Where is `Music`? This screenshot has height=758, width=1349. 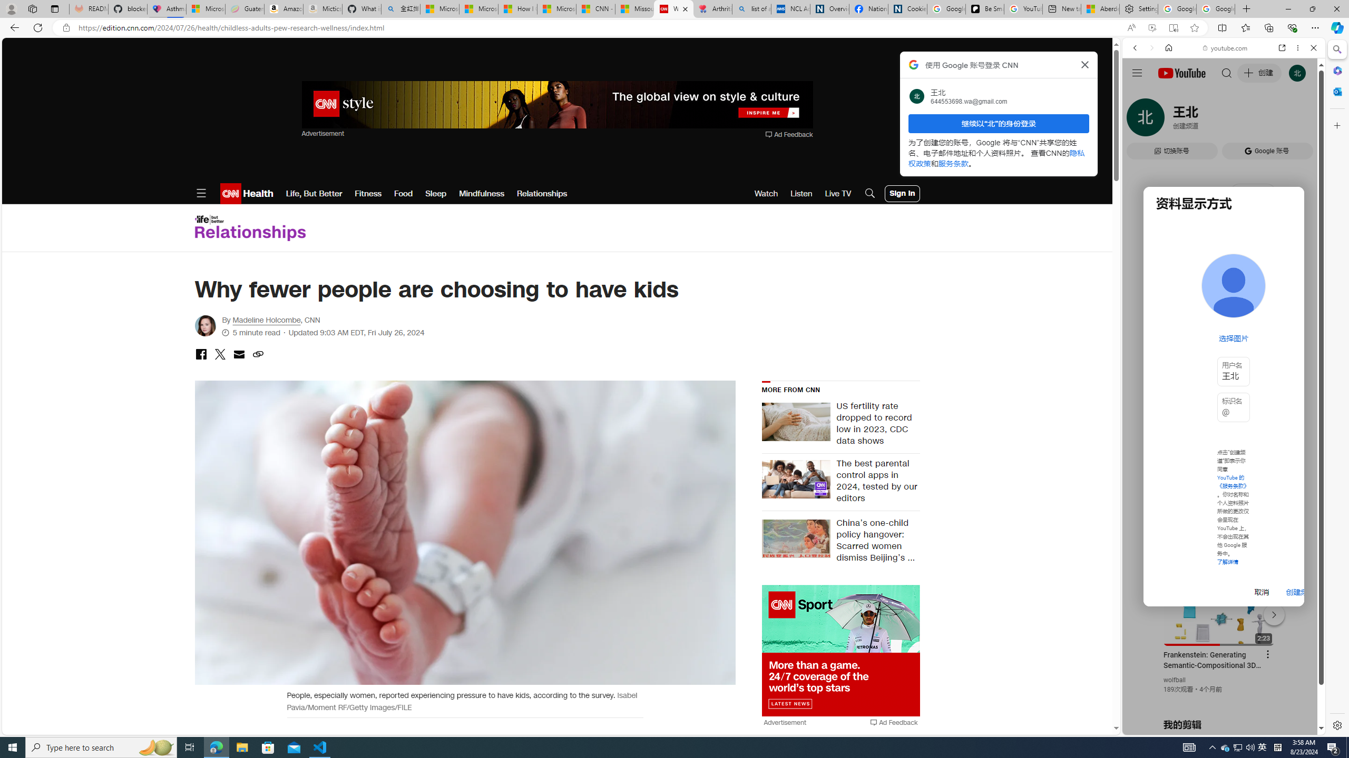
Music is located at coordinates (1224, 286).